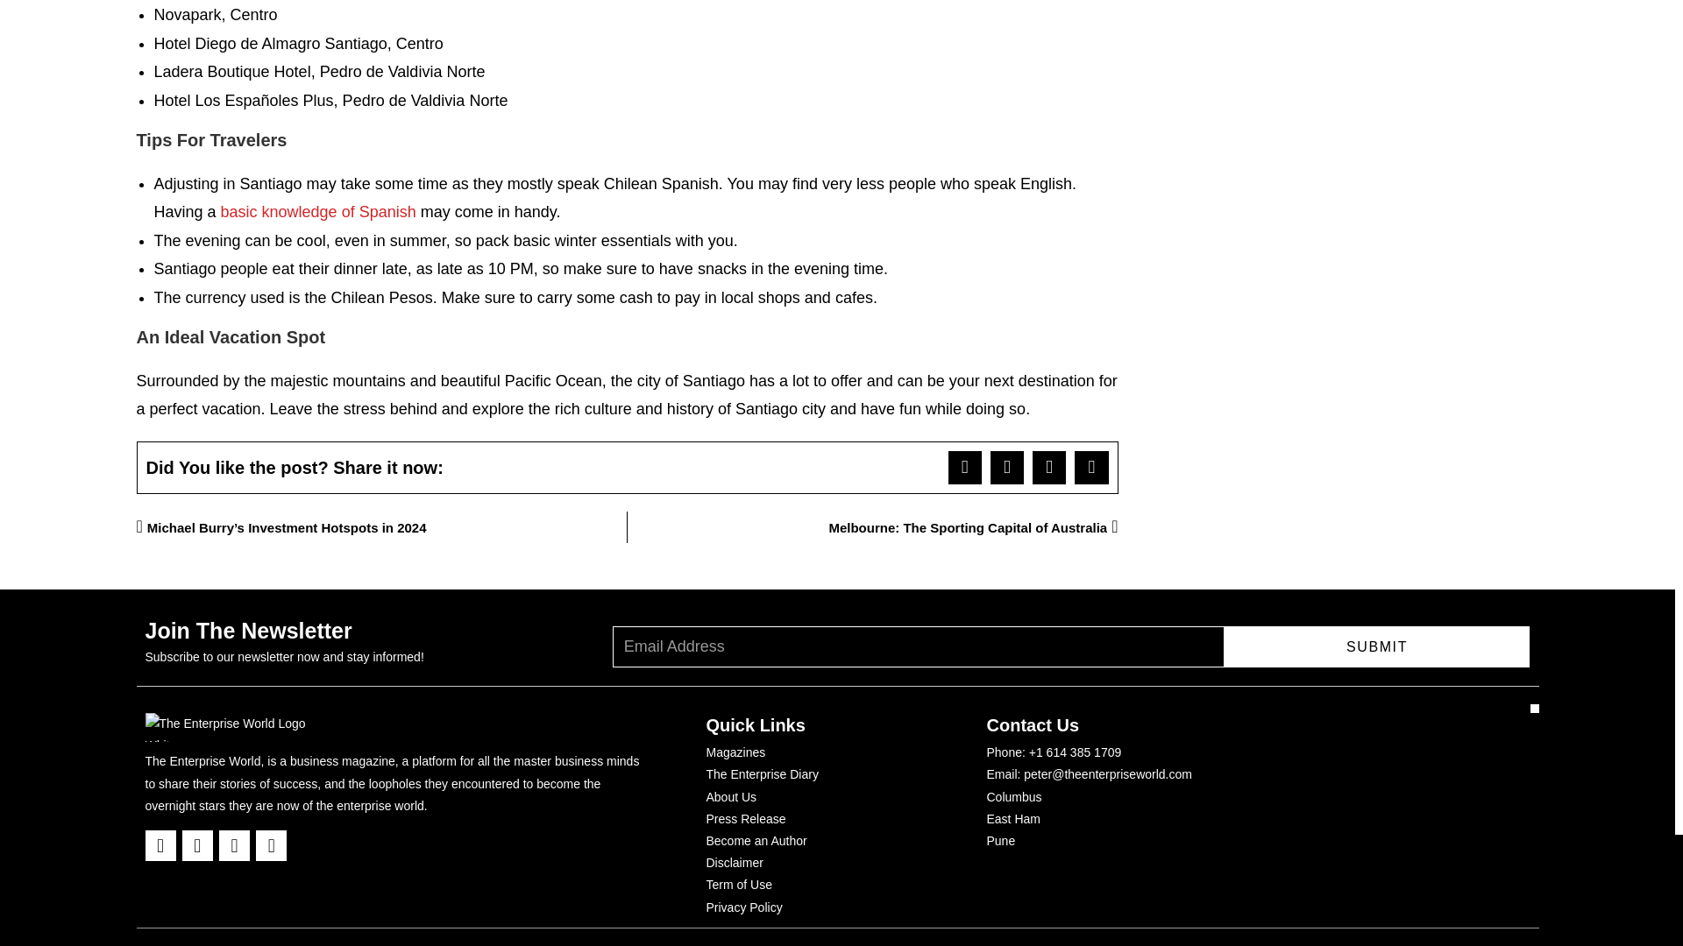 The height and width of the screenshot is (946, 1683). Describe the element at coordinates (732, 797) in the screenshot. I see `About Us` at that location.